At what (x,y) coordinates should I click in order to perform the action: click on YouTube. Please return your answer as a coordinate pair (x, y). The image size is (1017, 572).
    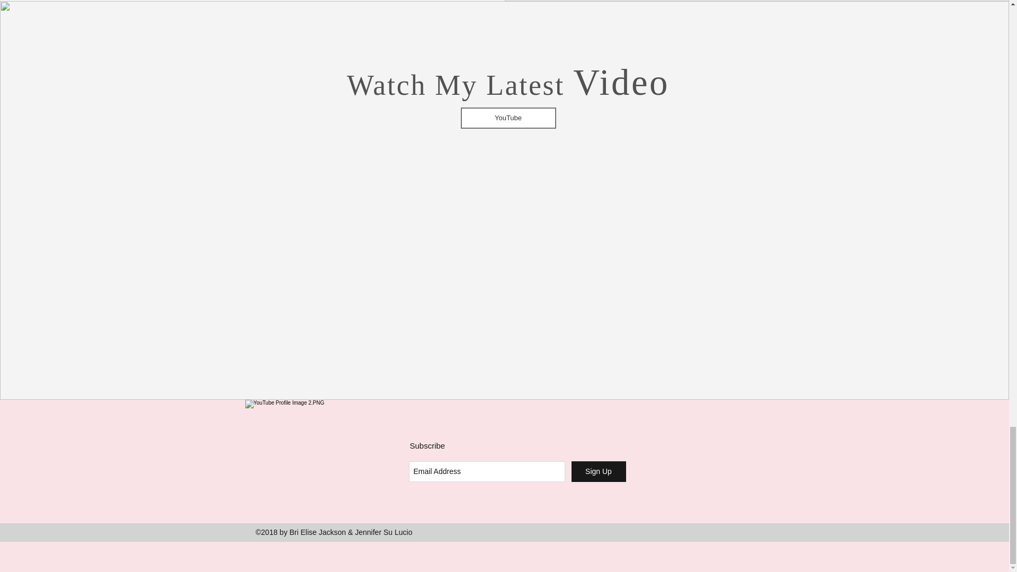
    Looking at the image, I should click on (508, 118).